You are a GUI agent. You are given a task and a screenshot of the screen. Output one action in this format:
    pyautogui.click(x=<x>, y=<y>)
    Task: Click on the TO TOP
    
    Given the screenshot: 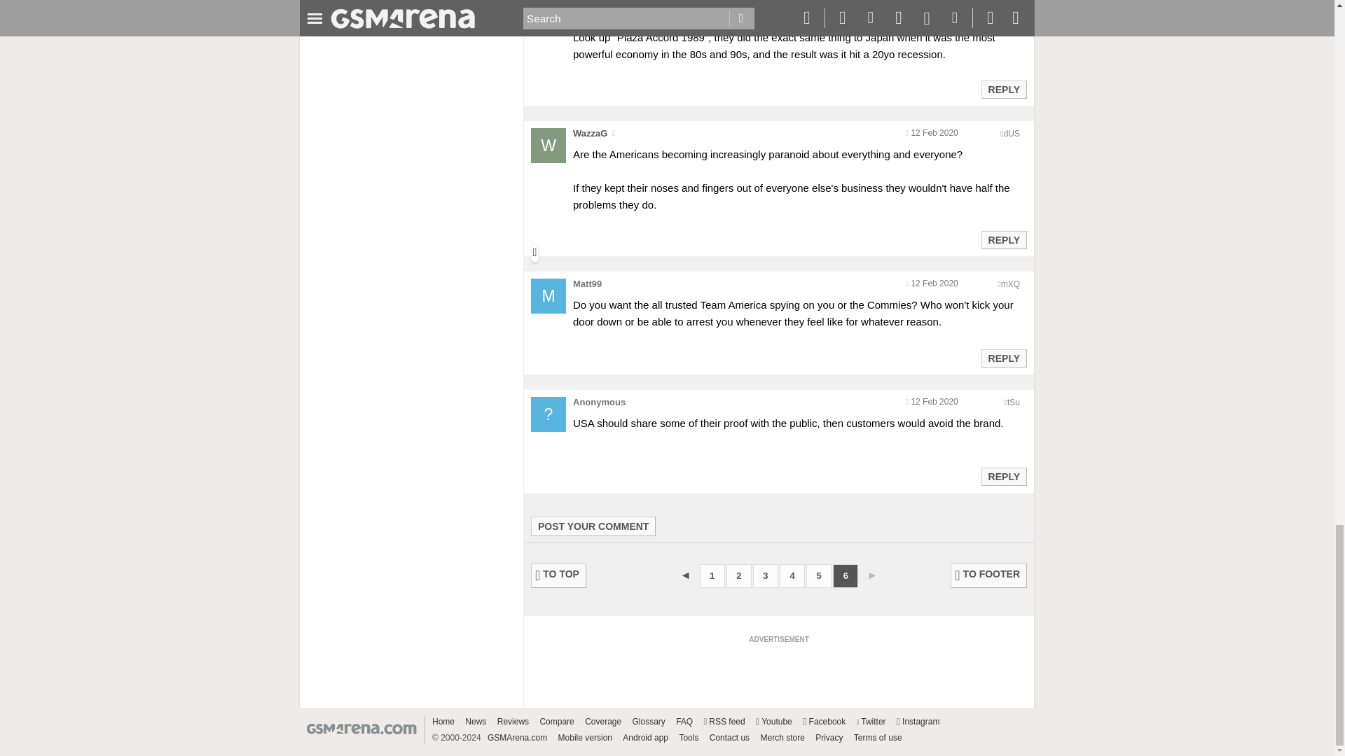 What is the action you would take?
    pyautogui.click(x=559, y=575)
    